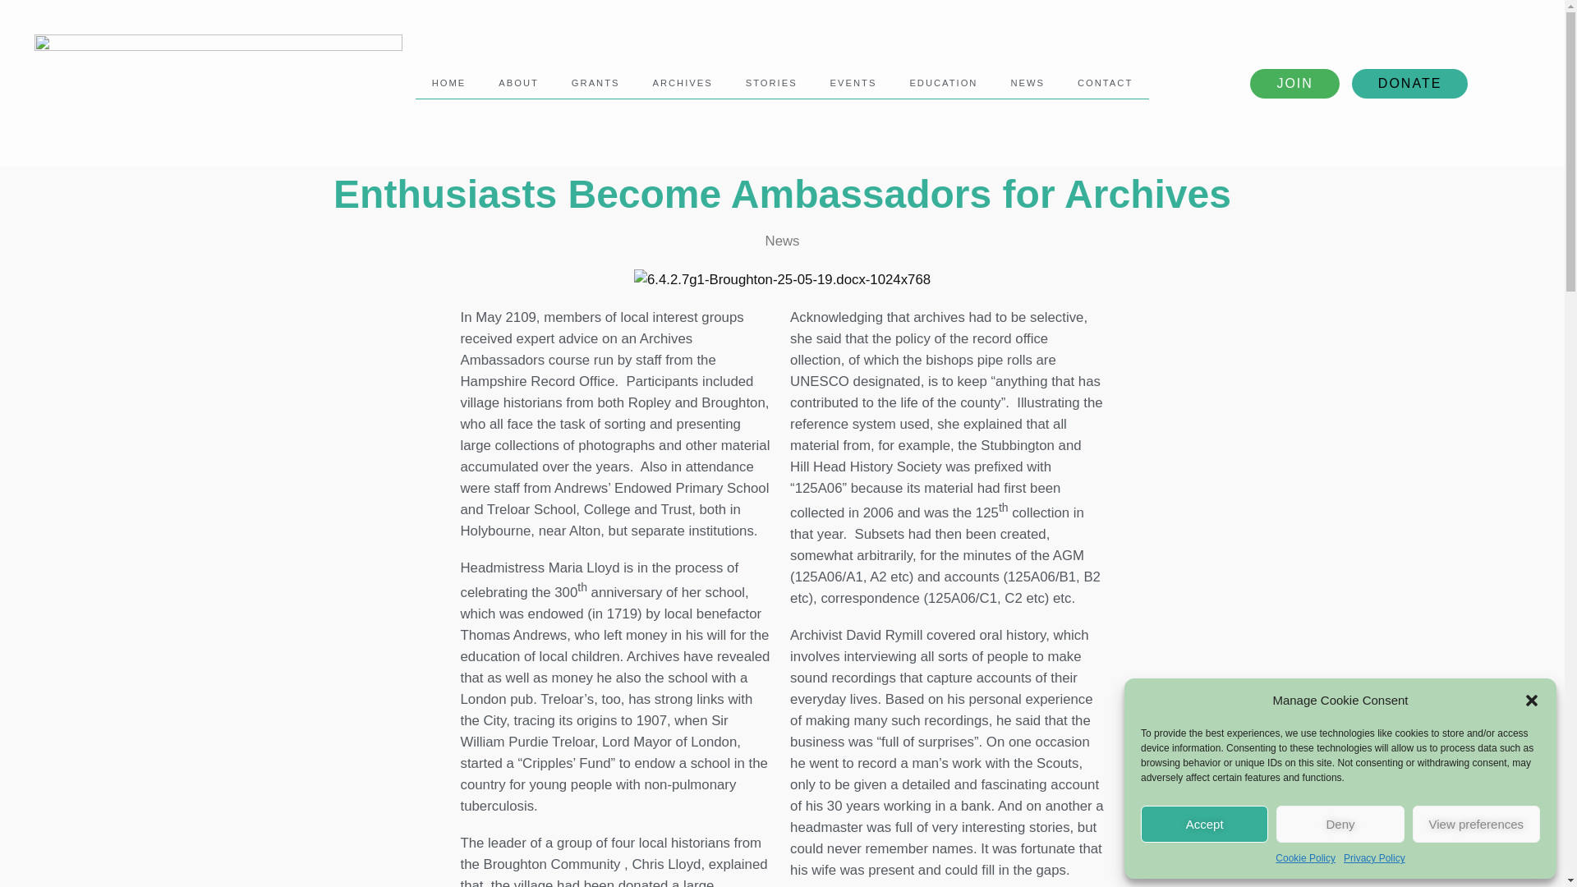 The height and width of the screenshot is (887, 1577). Describe the element at coordinates (943, 82) in the screenshot. I see `EDUCATION` at that location.